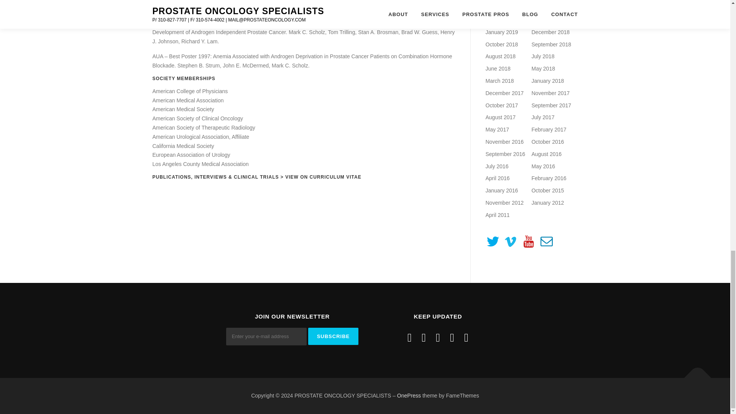  What do you see at coordinates (333, 336) in the screenshot?
I see `Subscribe` at bounding box center [333, 336].